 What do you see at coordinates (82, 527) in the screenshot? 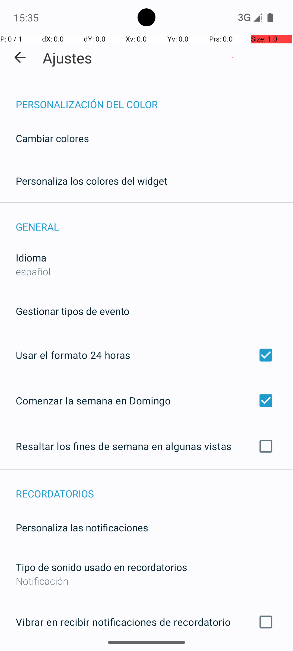
I see `Personaliza las notificaciones` at bounding box center [82, 527].